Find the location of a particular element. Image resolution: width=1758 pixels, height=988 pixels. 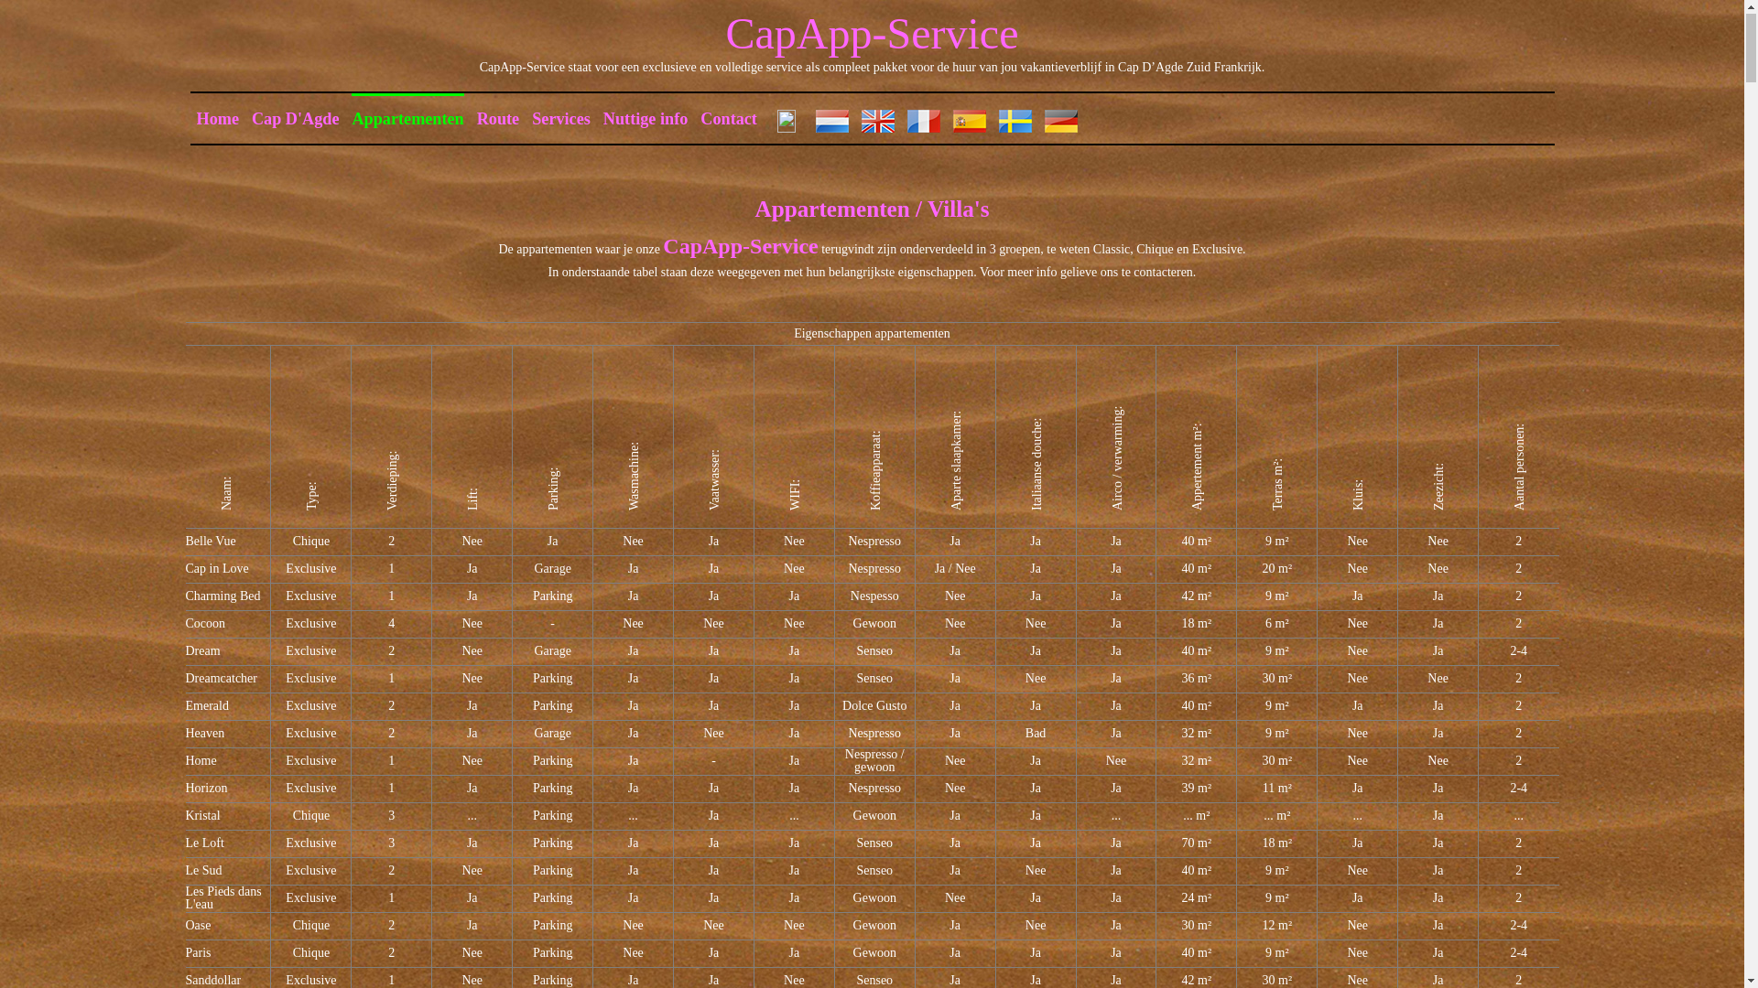

Cocoon is located at coordinates (205, 624).